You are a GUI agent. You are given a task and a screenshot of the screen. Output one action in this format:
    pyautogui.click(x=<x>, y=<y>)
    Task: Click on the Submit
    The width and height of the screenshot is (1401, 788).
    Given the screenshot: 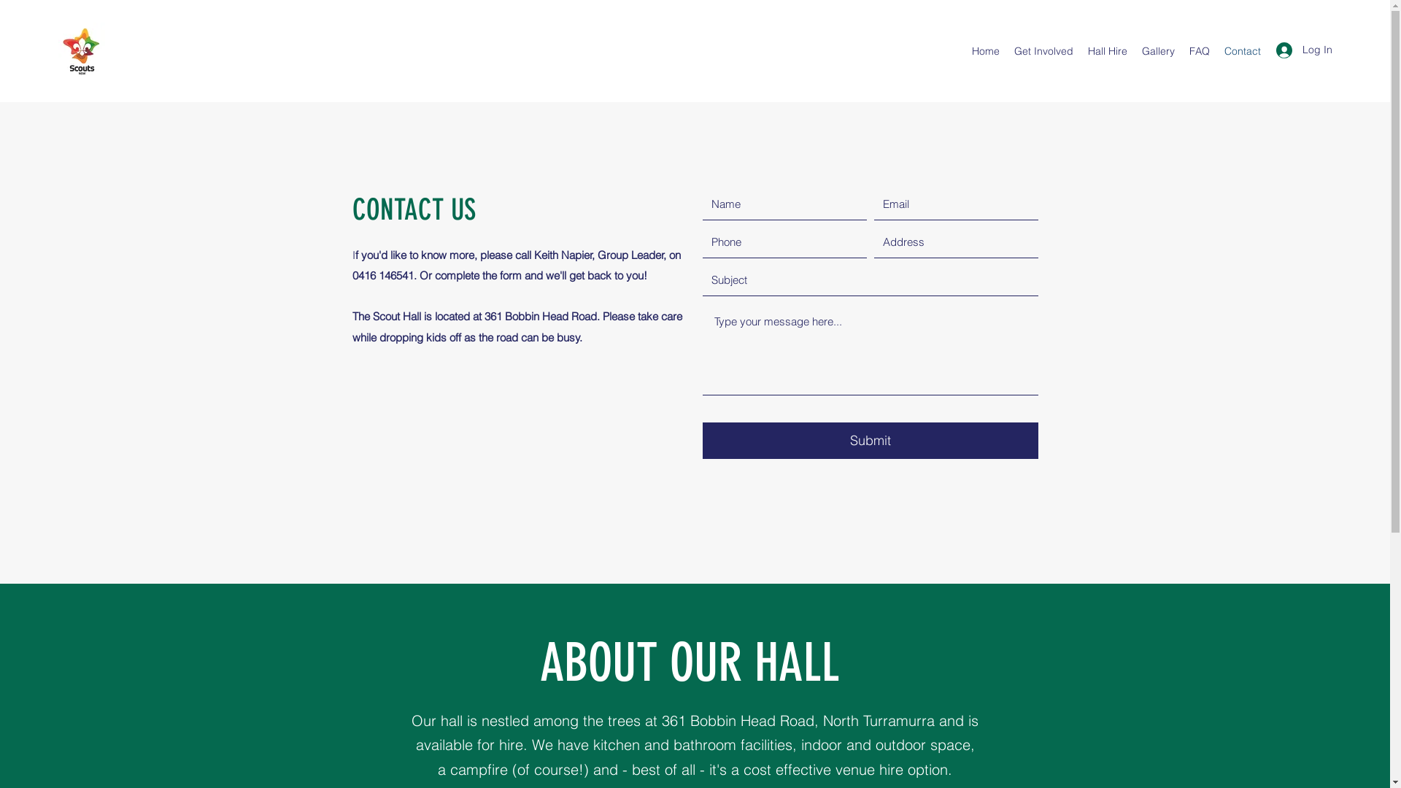 What is the action you would take?
    pyautogui.click(x=870, y=441)
    